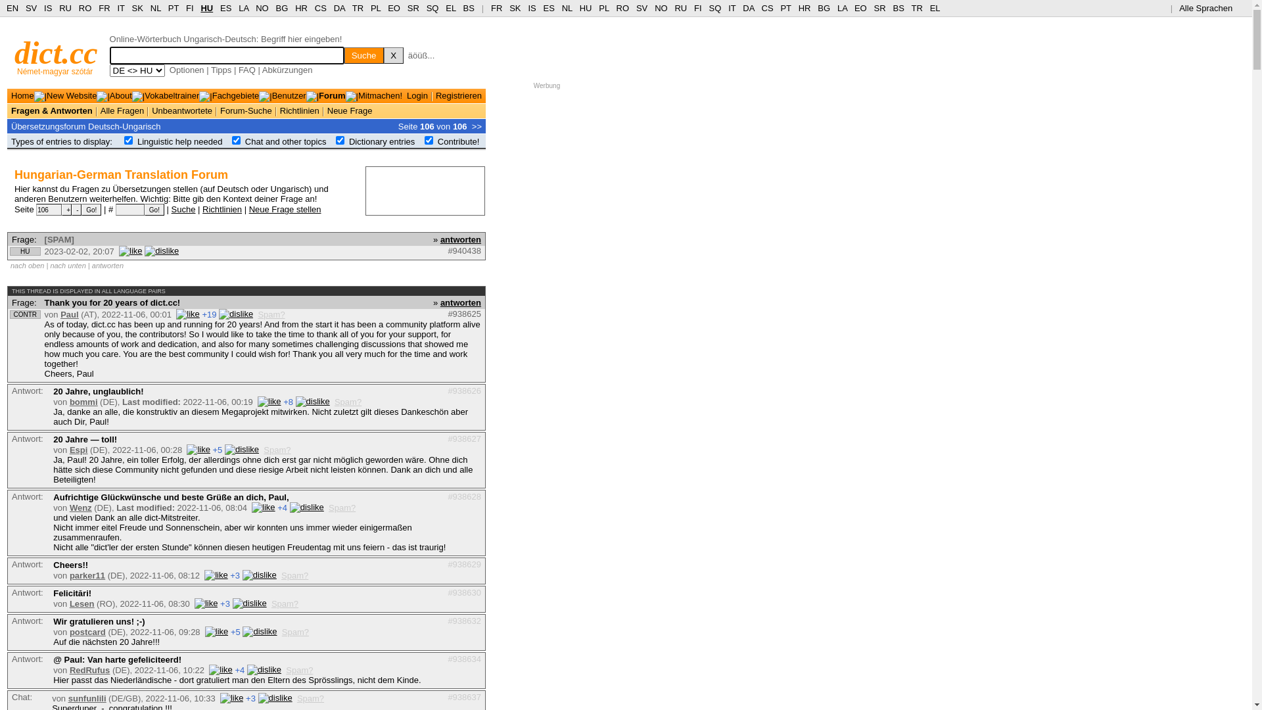  I want to click on TR, so click(916, 8).